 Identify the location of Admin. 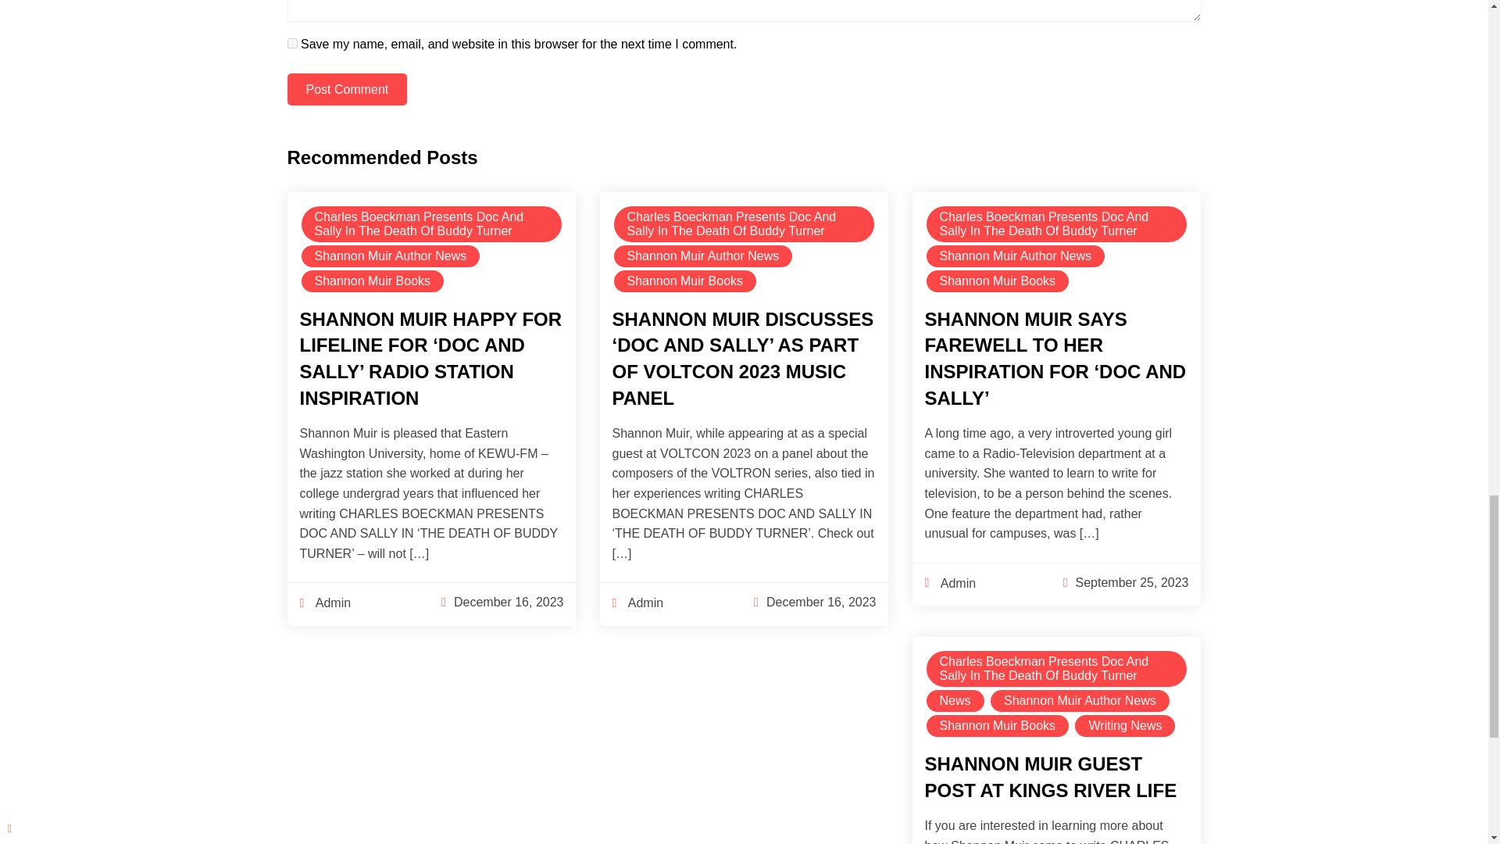
(637, 603).